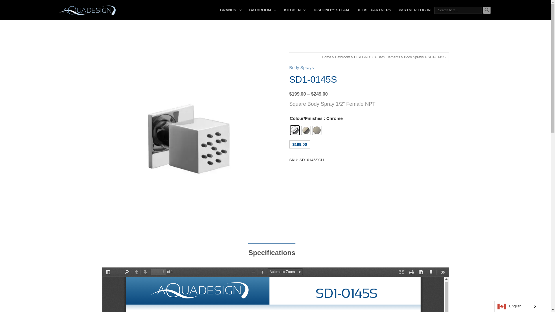 The image size is (555, 312). I want to click on sd10145sch, so click(188, 139).